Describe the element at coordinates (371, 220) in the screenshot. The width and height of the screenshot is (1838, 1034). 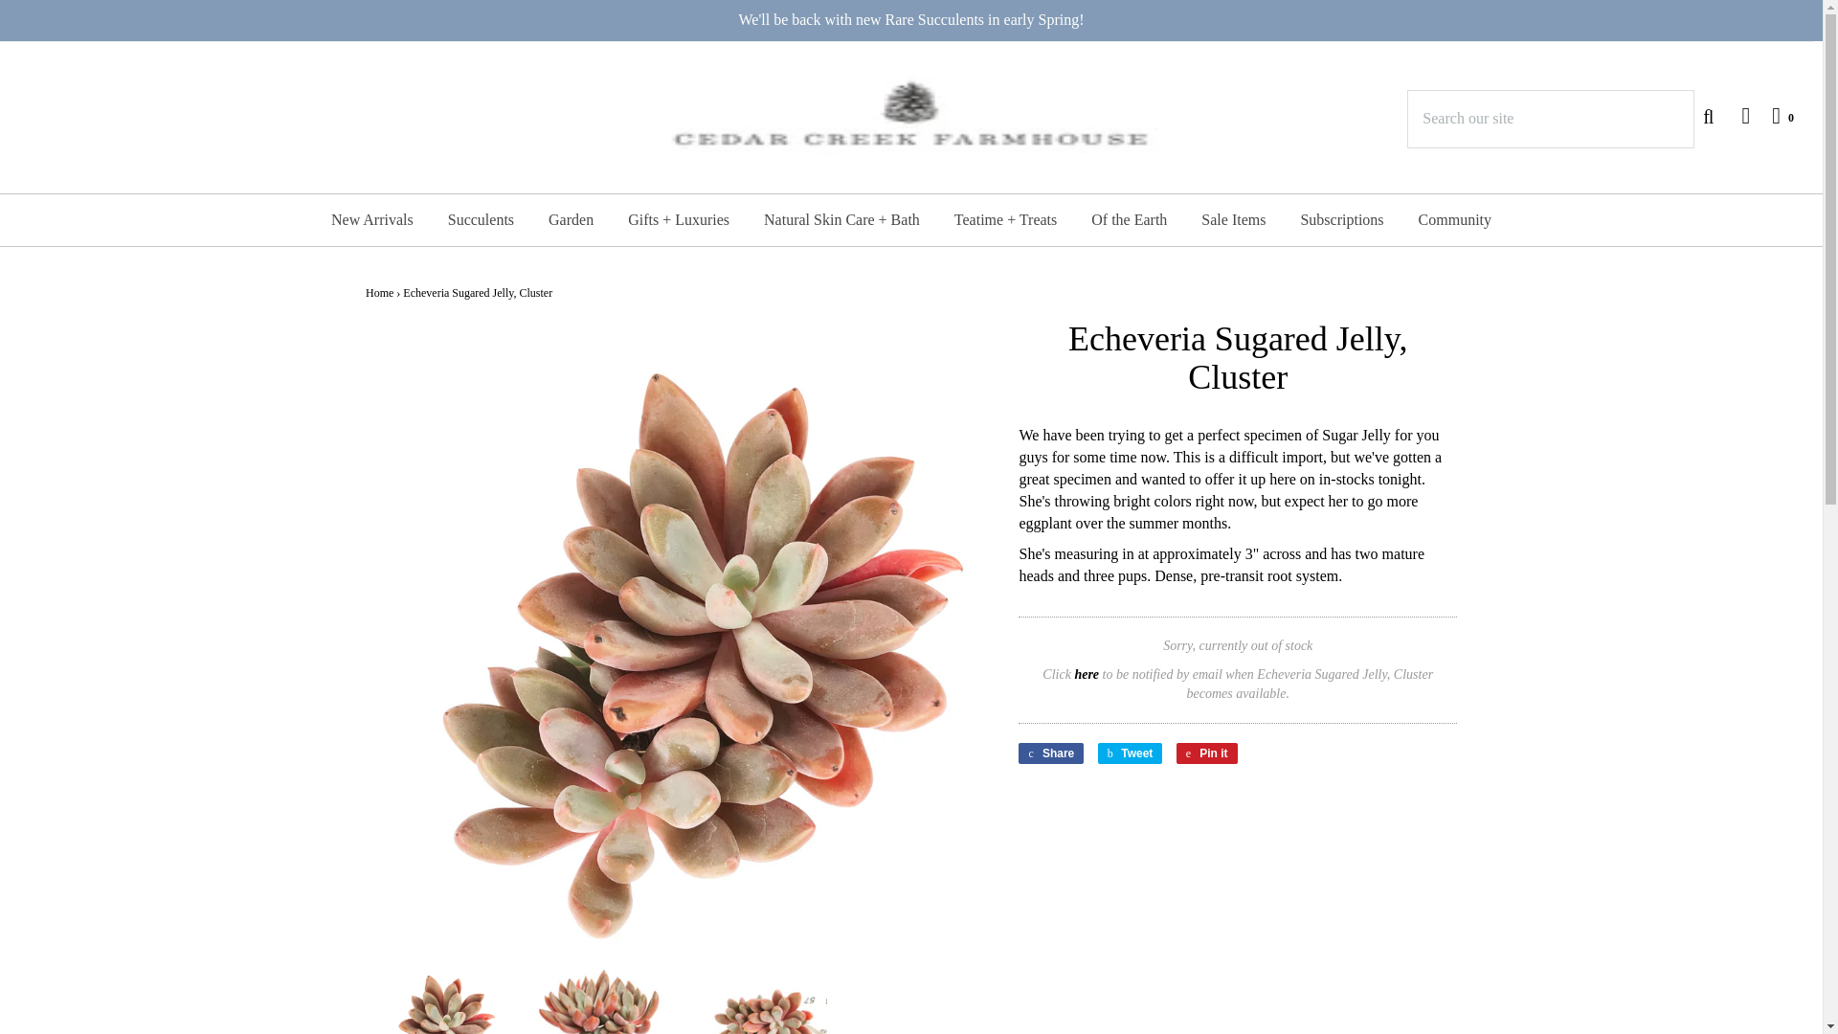
I see `New Arrivals` at that location.